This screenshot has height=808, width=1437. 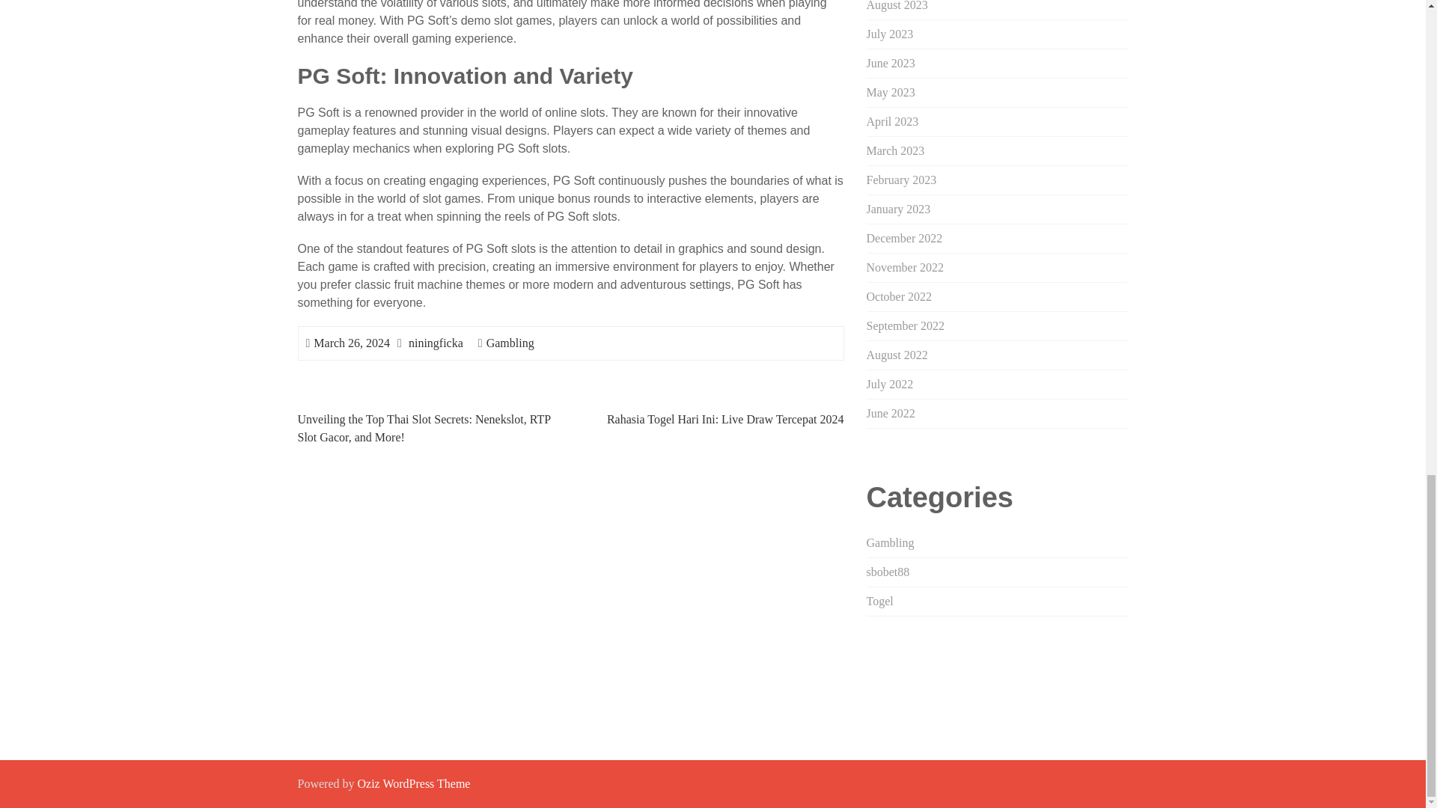 What do you see at coordinates (905, 267) in the screenshot?
I see `November 2022` at bounding box center [905, 267].